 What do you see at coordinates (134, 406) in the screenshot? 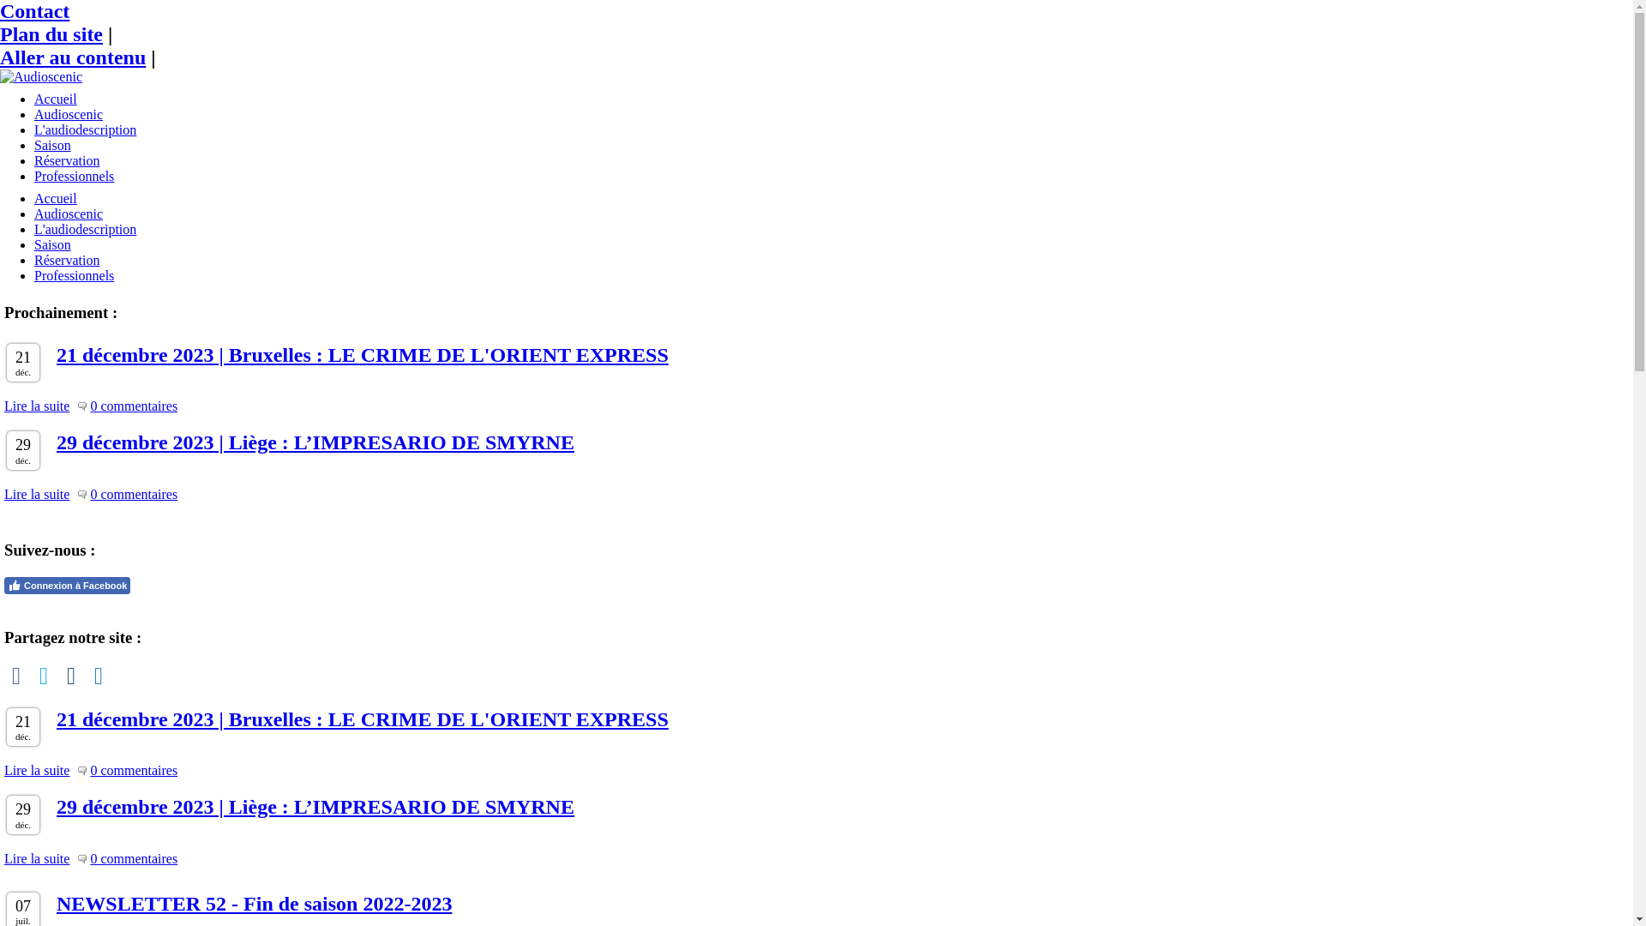
I see `0 commentaires` at bounding box center [134, 406].